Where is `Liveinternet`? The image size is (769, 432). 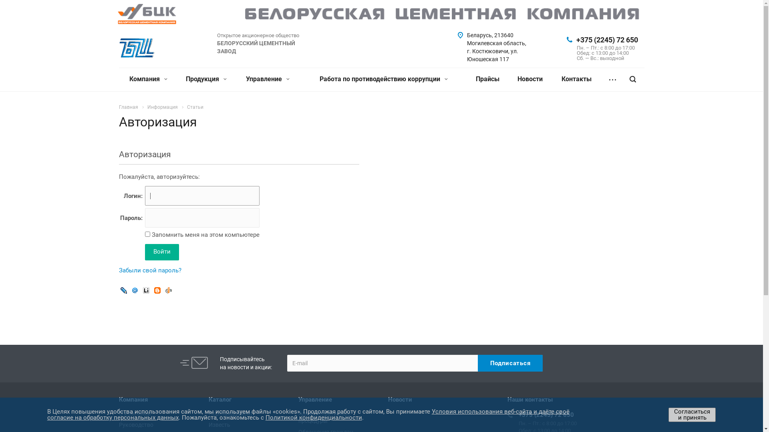 Liveinternet is located at coordinates (146, 290).